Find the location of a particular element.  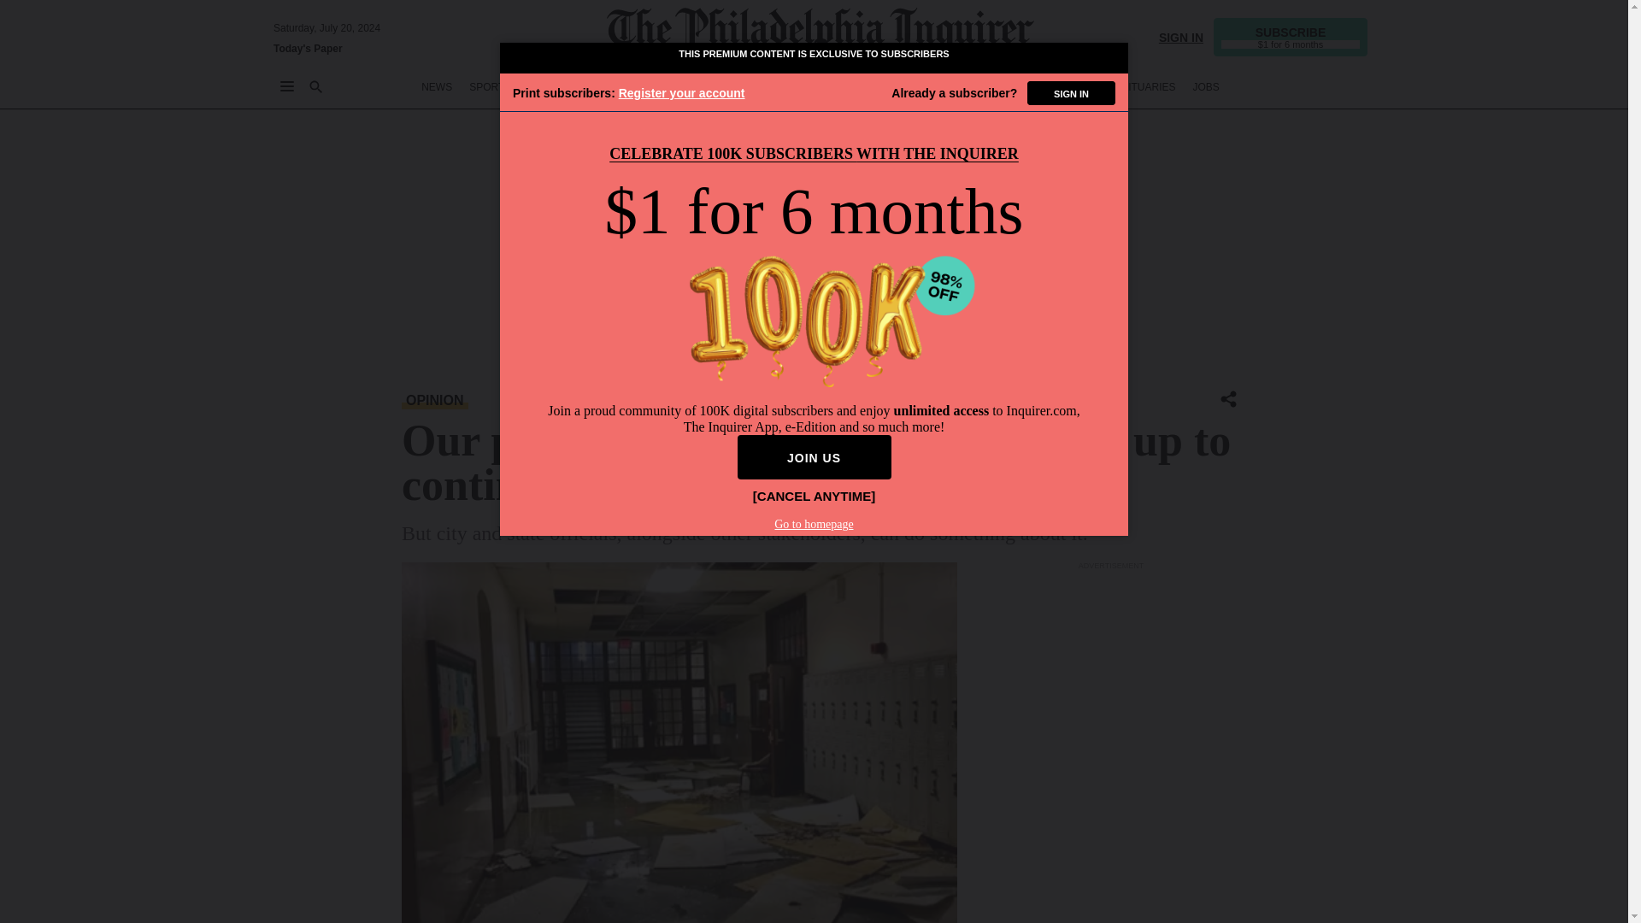

Share Icon is located at coordinates (1229, 398).